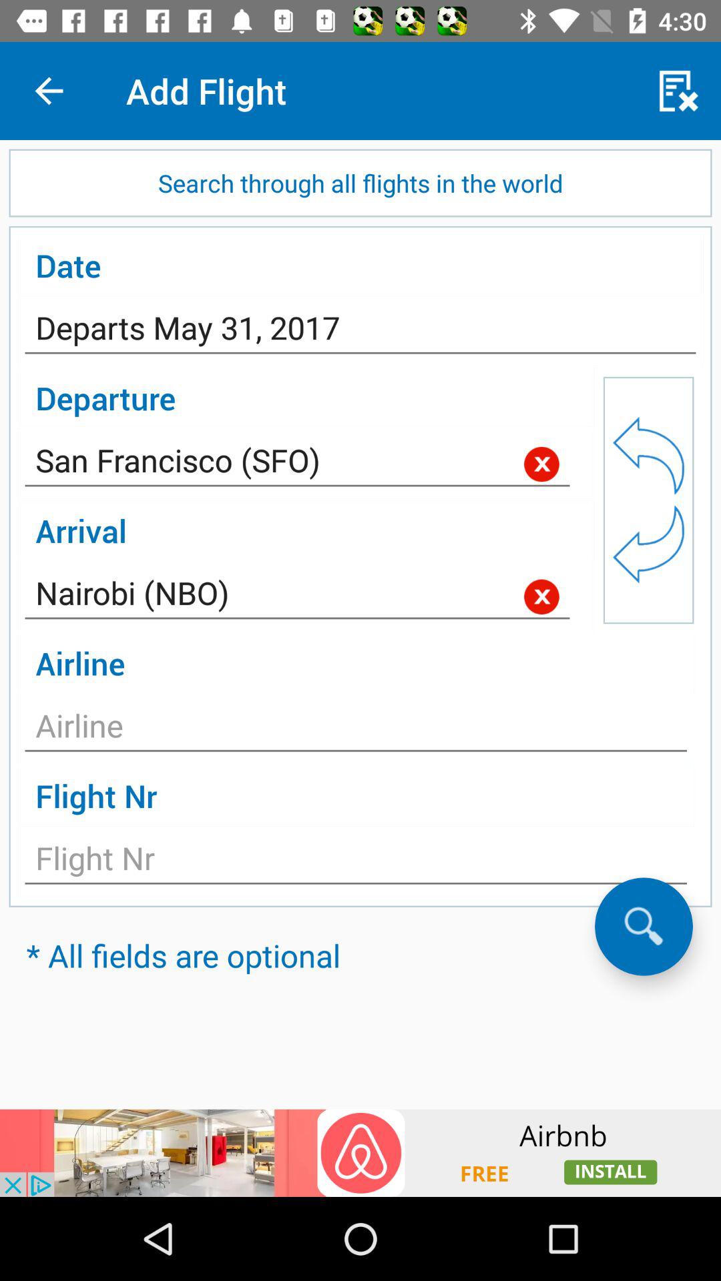 Image resolution: width=721 pixels, height=1281 pixels. I want to click on advertisement display in the screen, so click(360, 1153).